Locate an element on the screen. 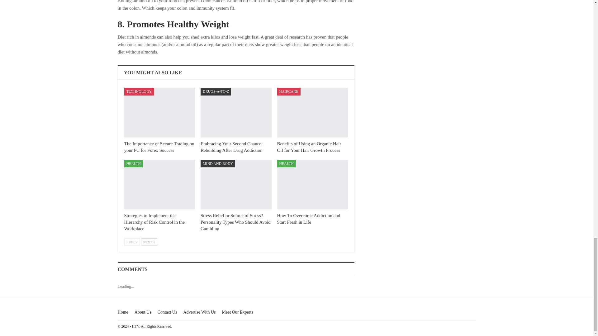  About us is located at coordinates (143, 312).